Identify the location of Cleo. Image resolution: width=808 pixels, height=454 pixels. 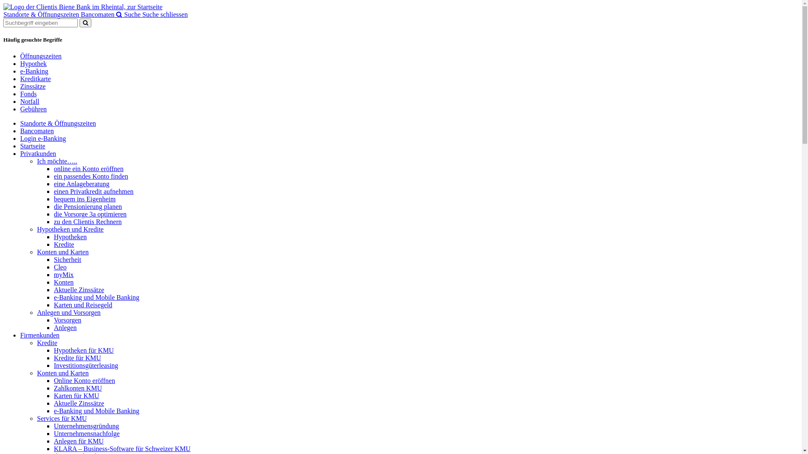
(426, 267).